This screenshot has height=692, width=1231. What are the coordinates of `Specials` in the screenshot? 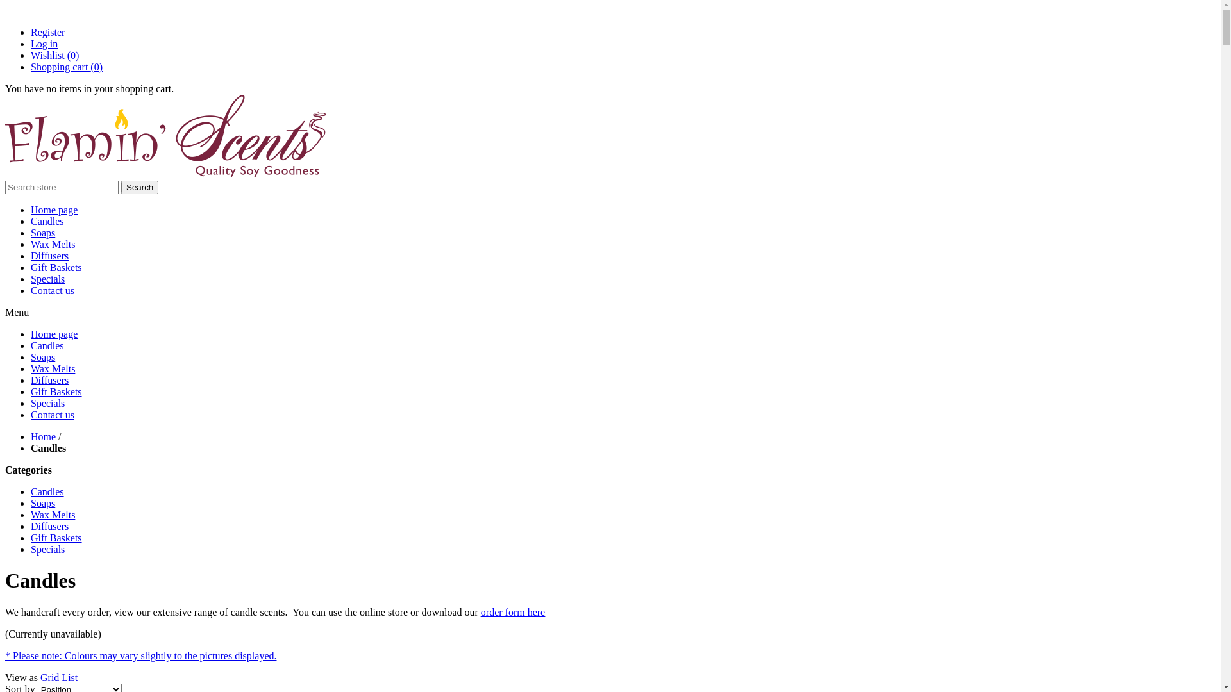 It's located at (47, 279).